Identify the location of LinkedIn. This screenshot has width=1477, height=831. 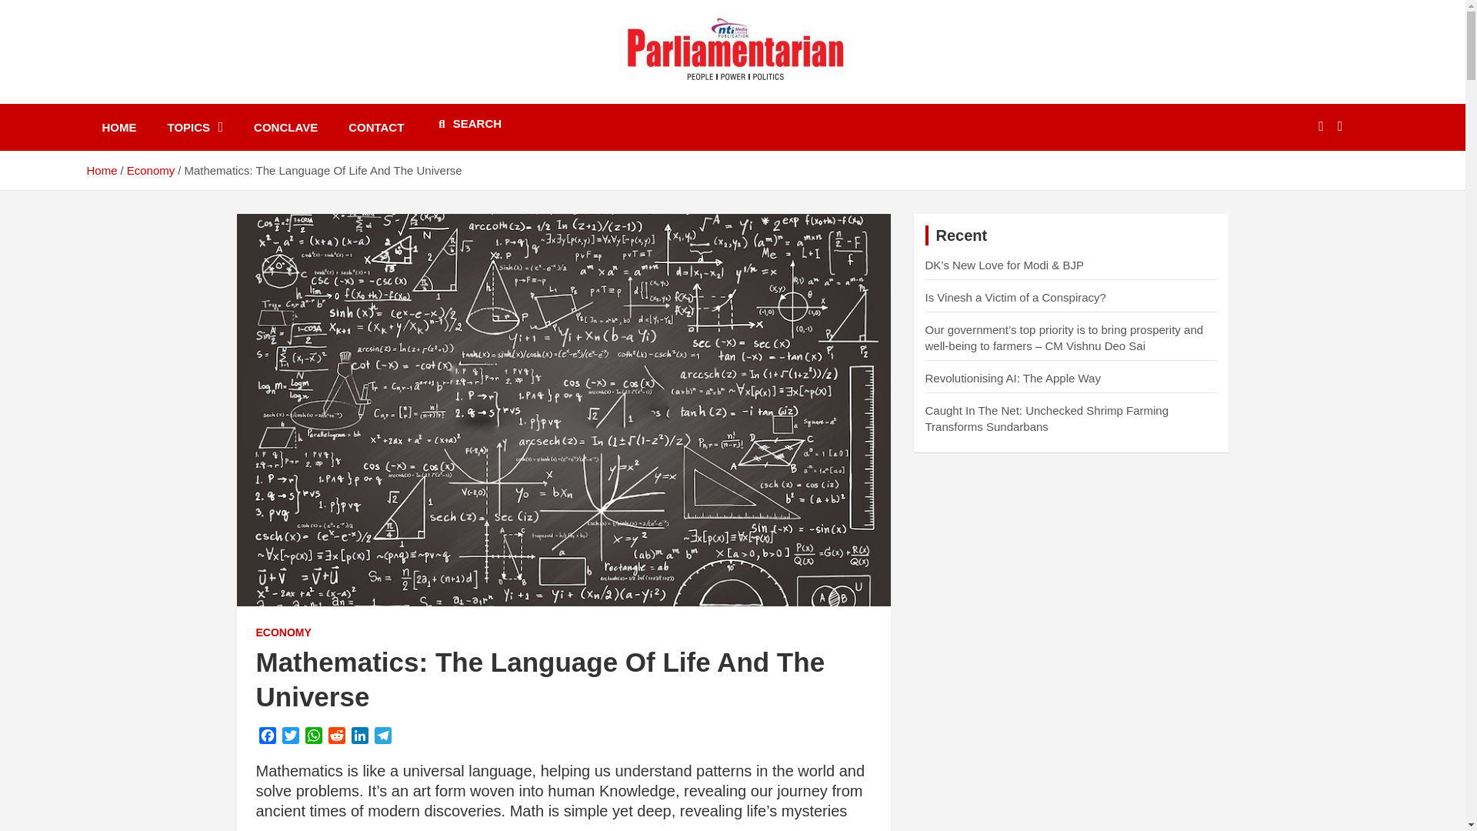
(358, 738).